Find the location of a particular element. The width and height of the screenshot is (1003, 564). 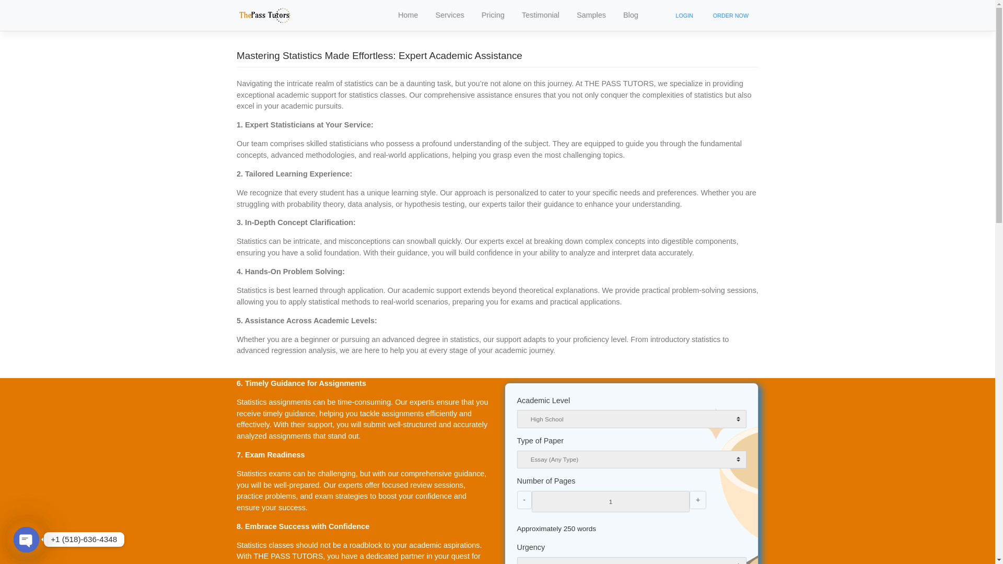

LOGIN is located at coordinates (760, 17).